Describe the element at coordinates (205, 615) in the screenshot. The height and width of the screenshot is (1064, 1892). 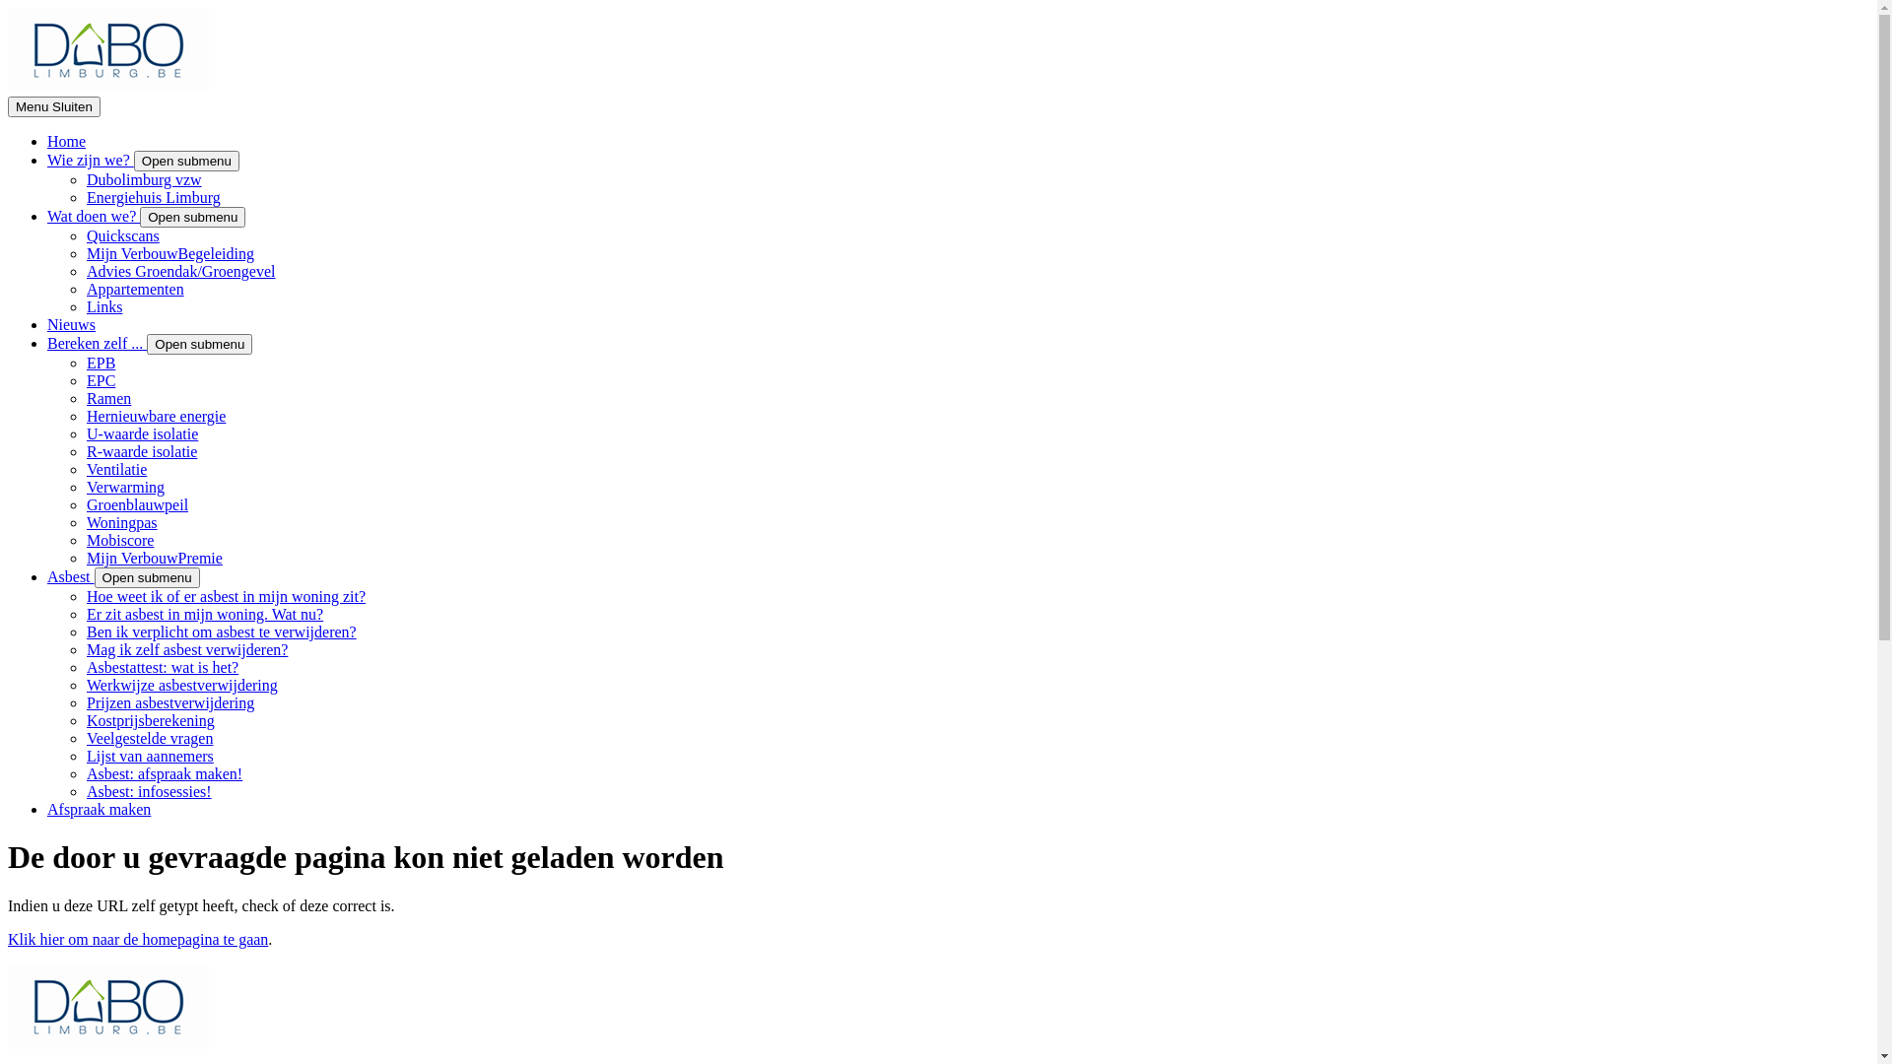
I see `Er zit asbest in mijn woning. Wat nu?` at that location.